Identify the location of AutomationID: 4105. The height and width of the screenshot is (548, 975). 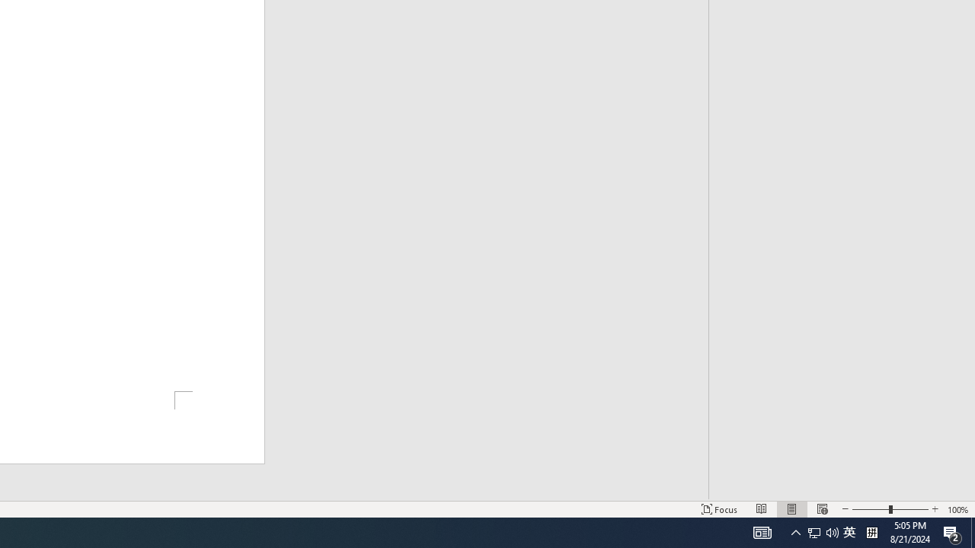
(814, 533).